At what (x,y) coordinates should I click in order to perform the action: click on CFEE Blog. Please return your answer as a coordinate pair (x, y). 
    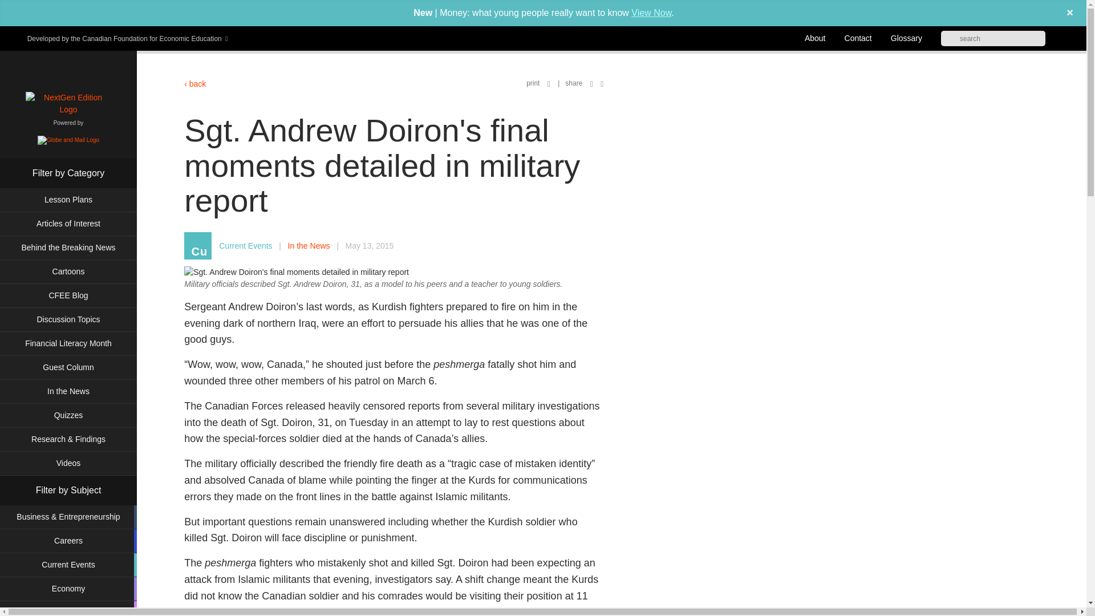
    Looking at the image, I should click on (68, 295).